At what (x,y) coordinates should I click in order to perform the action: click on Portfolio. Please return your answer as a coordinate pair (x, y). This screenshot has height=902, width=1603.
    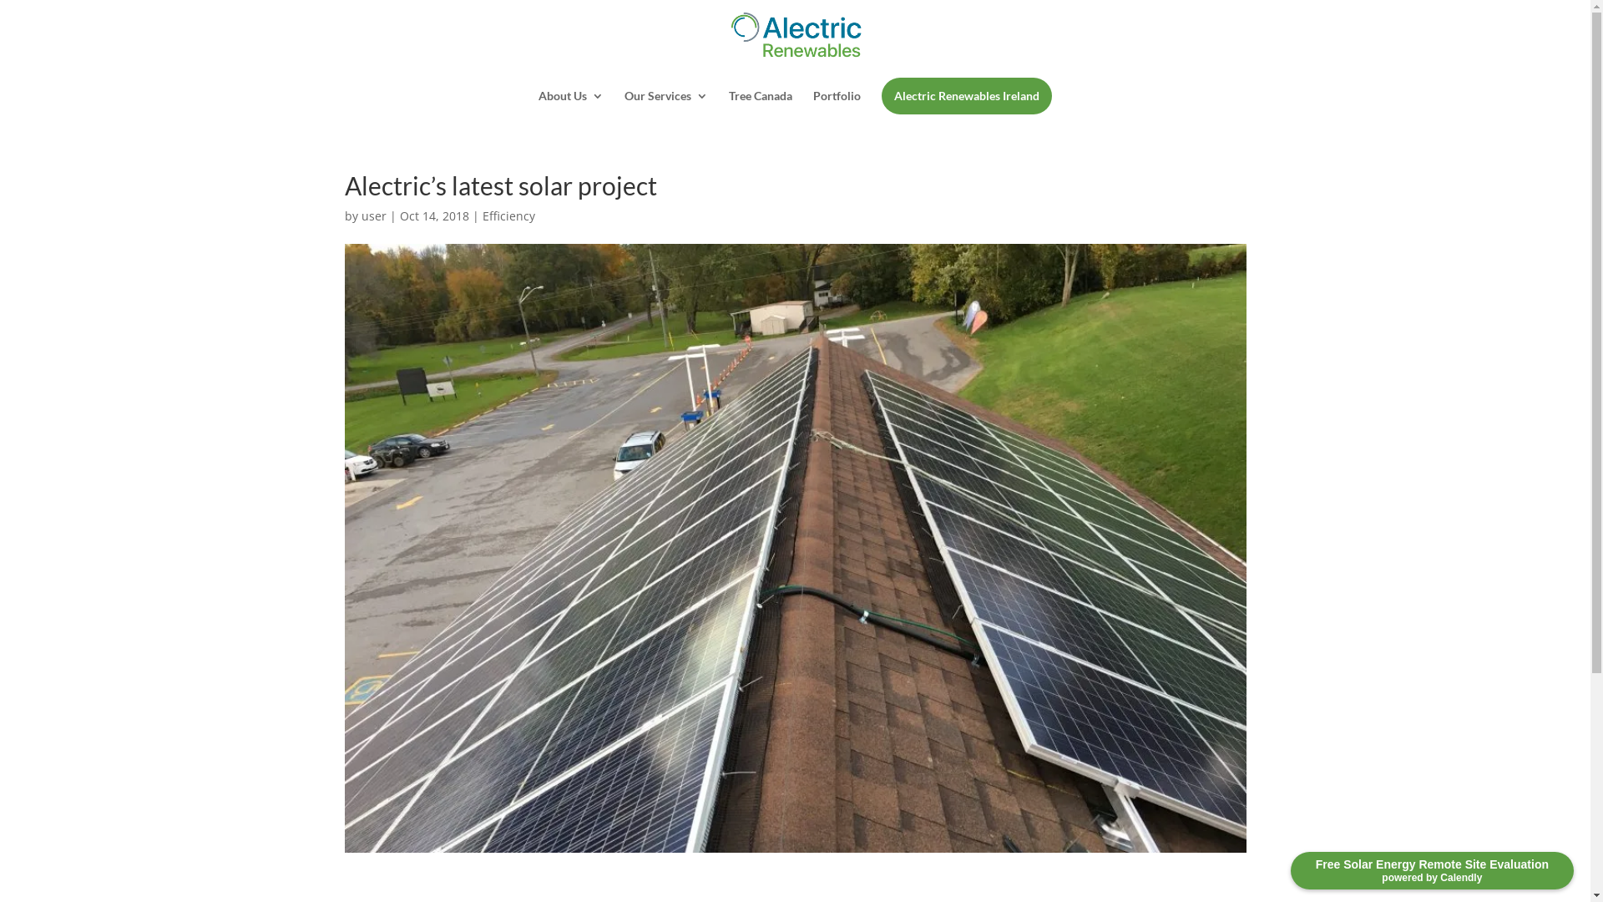
    Looking at the image, I should click on (837, 104).